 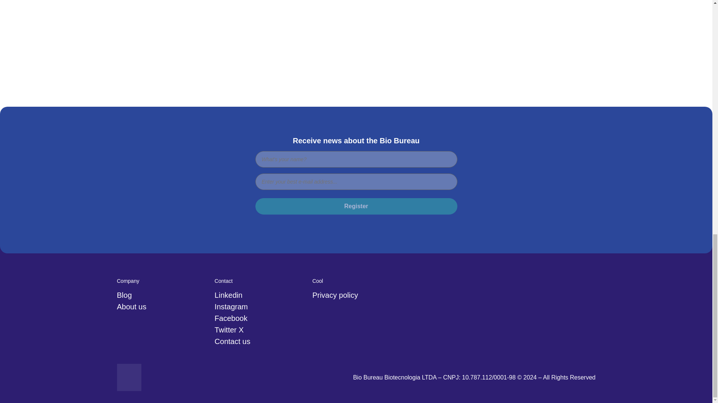 I want to click on Instagram, so click(x=260, y=307).